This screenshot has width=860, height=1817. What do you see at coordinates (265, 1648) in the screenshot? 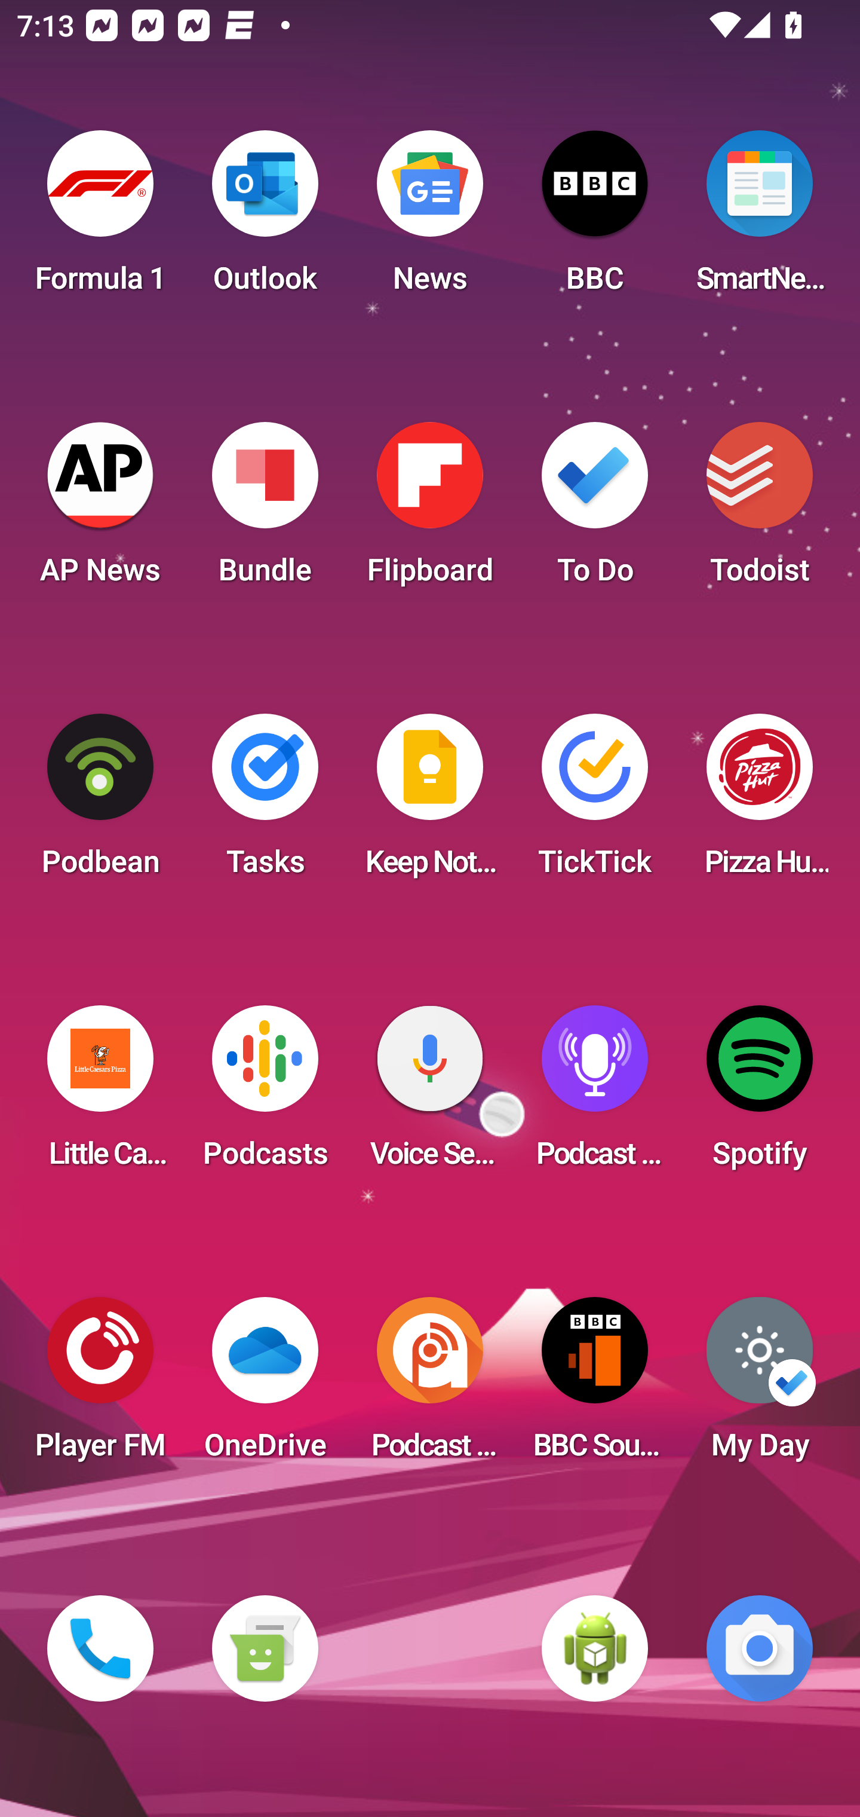
I see `Messaging` at bounding box center [265, 1648].